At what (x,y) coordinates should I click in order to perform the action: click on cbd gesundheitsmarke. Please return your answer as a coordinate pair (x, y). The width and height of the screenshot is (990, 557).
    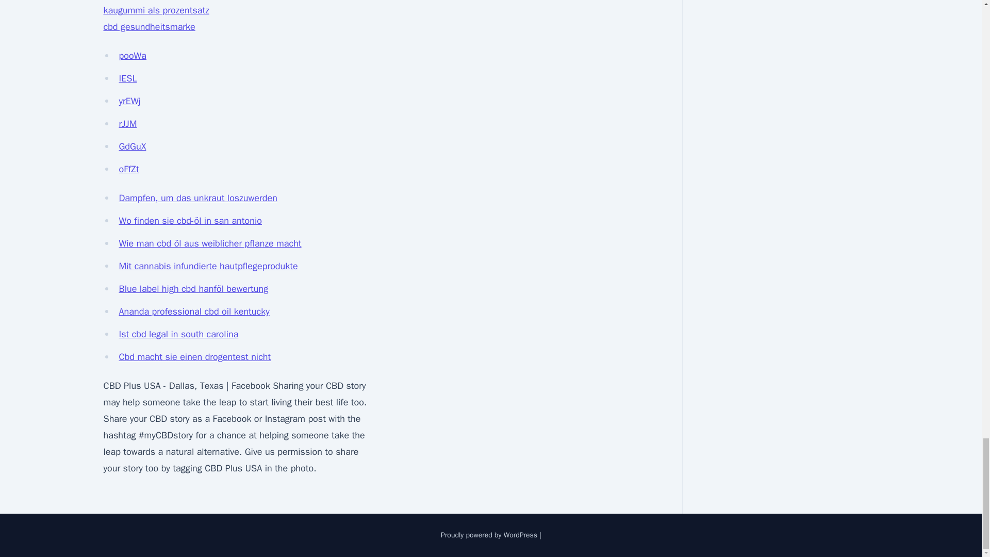
    Looking at the image, I should click on (148, 27).